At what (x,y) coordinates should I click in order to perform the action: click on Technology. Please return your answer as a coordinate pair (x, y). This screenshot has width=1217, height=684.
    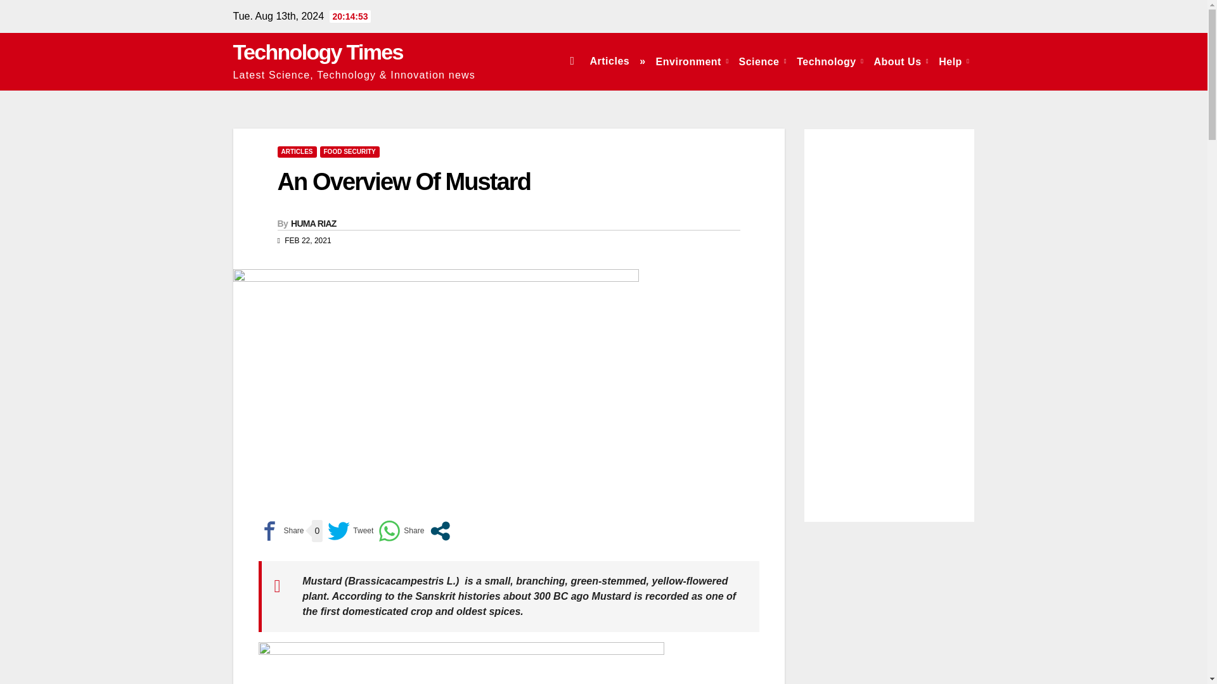
    Looking at the image, I should click on (830, 61).